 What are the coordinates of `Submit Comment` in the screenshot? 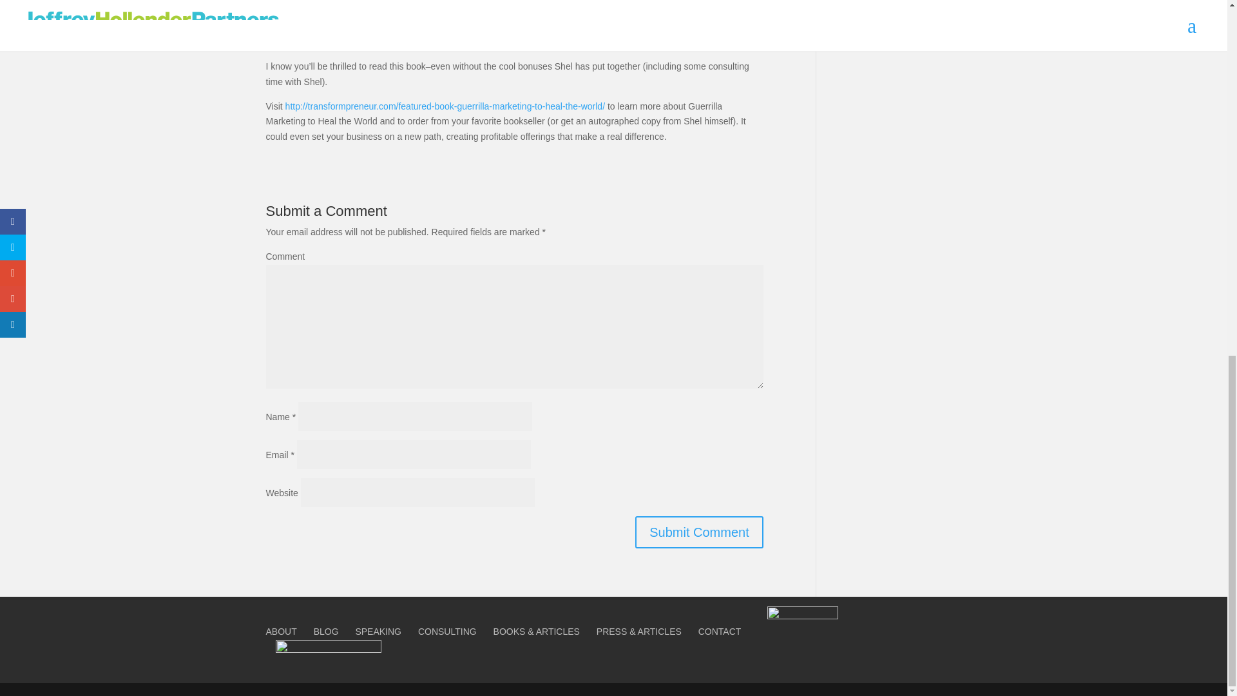 It's located at (699, 532).